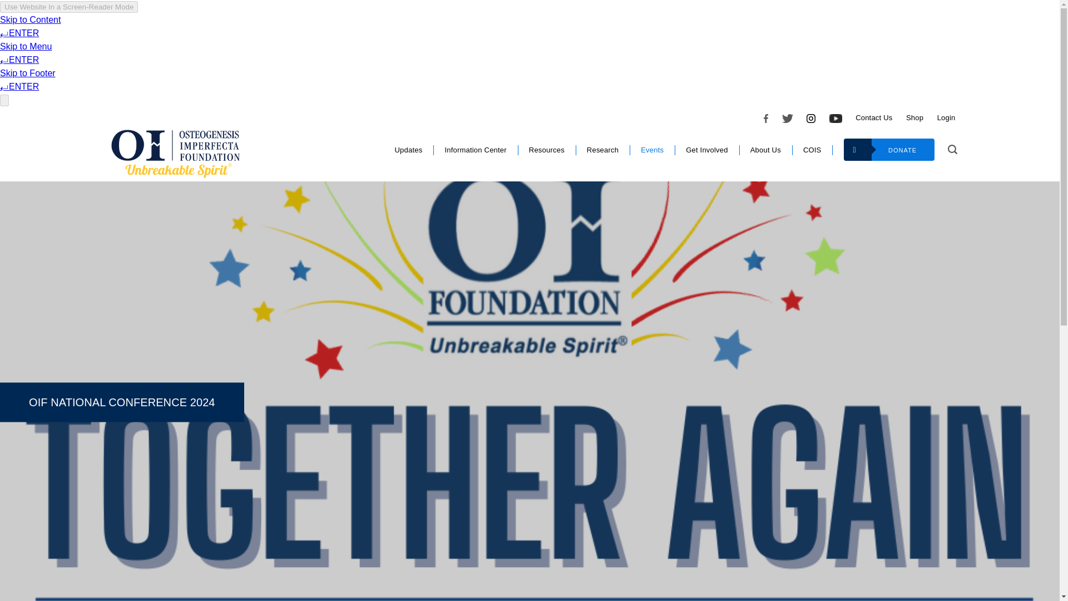 The image size is (1068, 601). What do you see at coordinates (408, 150) in the screenshot?
I see `Updates` at bounding box center [408, 150].